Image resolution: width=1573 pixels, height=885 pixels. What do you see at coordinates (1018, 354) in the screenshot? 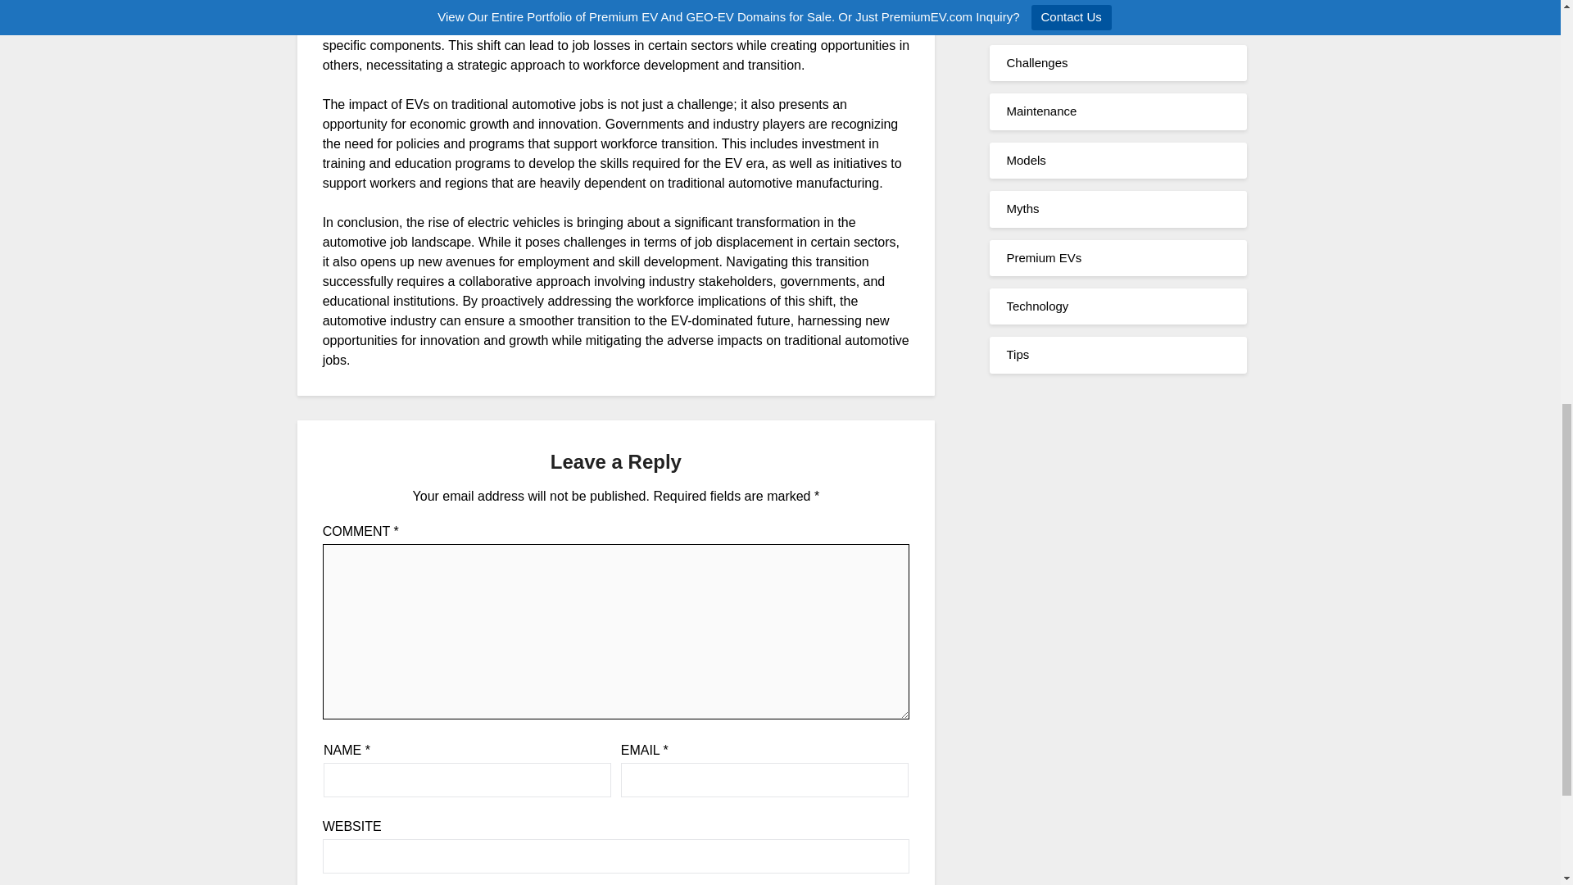
I see `Tips` at bounding box center [1018, 354].